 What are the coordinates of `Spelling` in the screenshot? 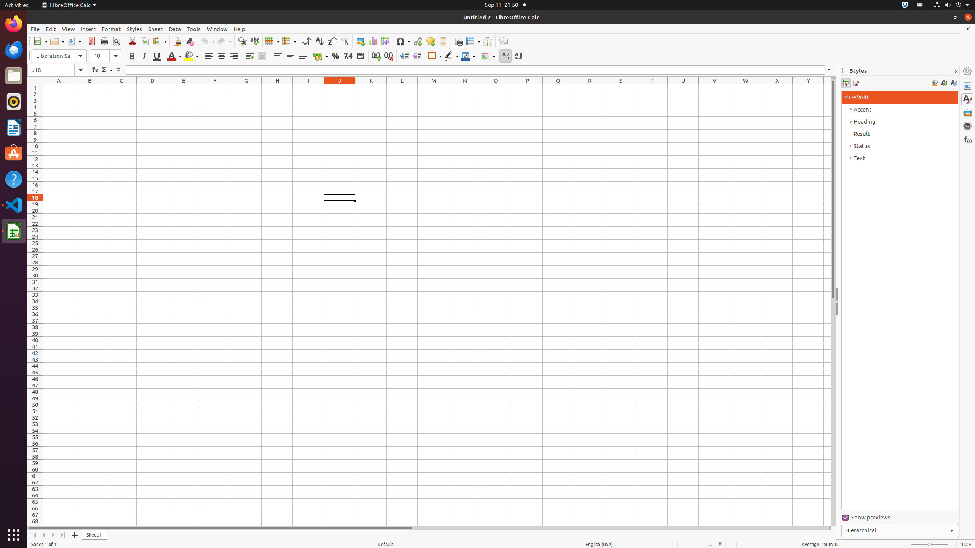 It's located at (254, 41).